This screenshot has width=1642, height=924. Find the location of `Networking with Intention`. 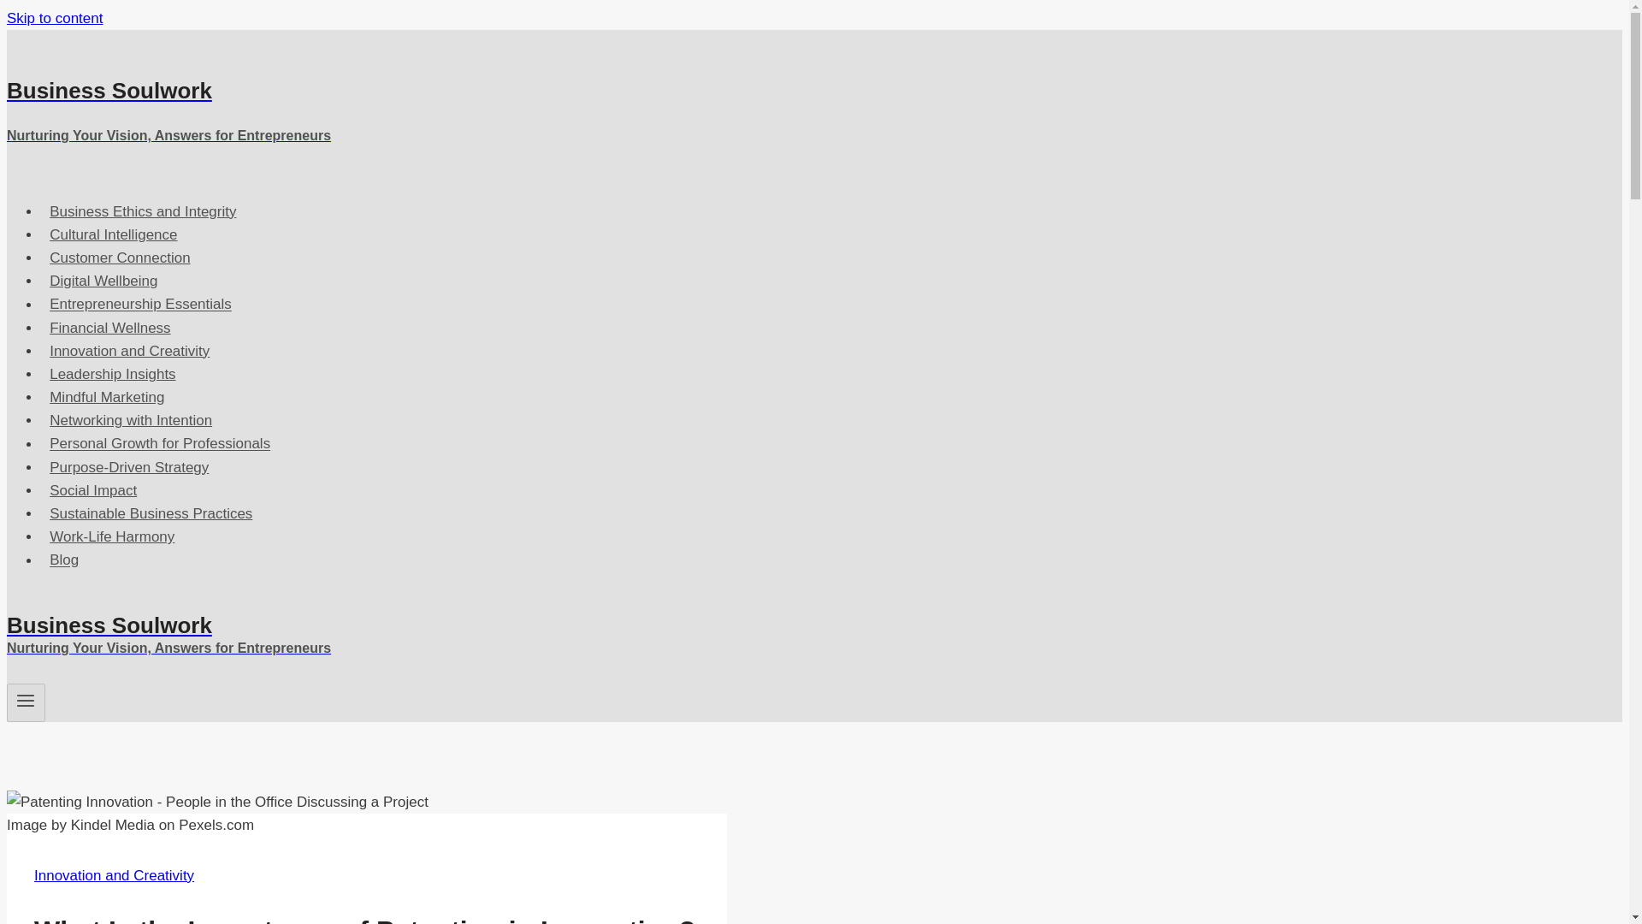

Networking with Intention is located at coordinates (130, 419).